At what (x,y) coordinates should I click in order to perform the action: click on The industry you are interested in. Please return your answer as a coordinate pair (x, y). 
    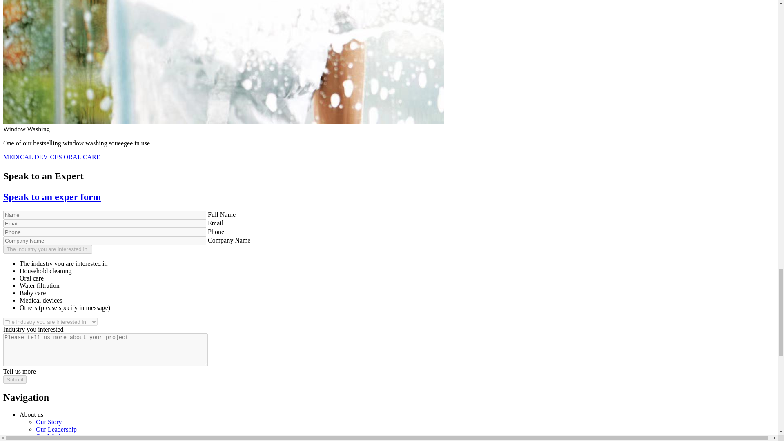
    Looking at the image, I should click on (64, 264).